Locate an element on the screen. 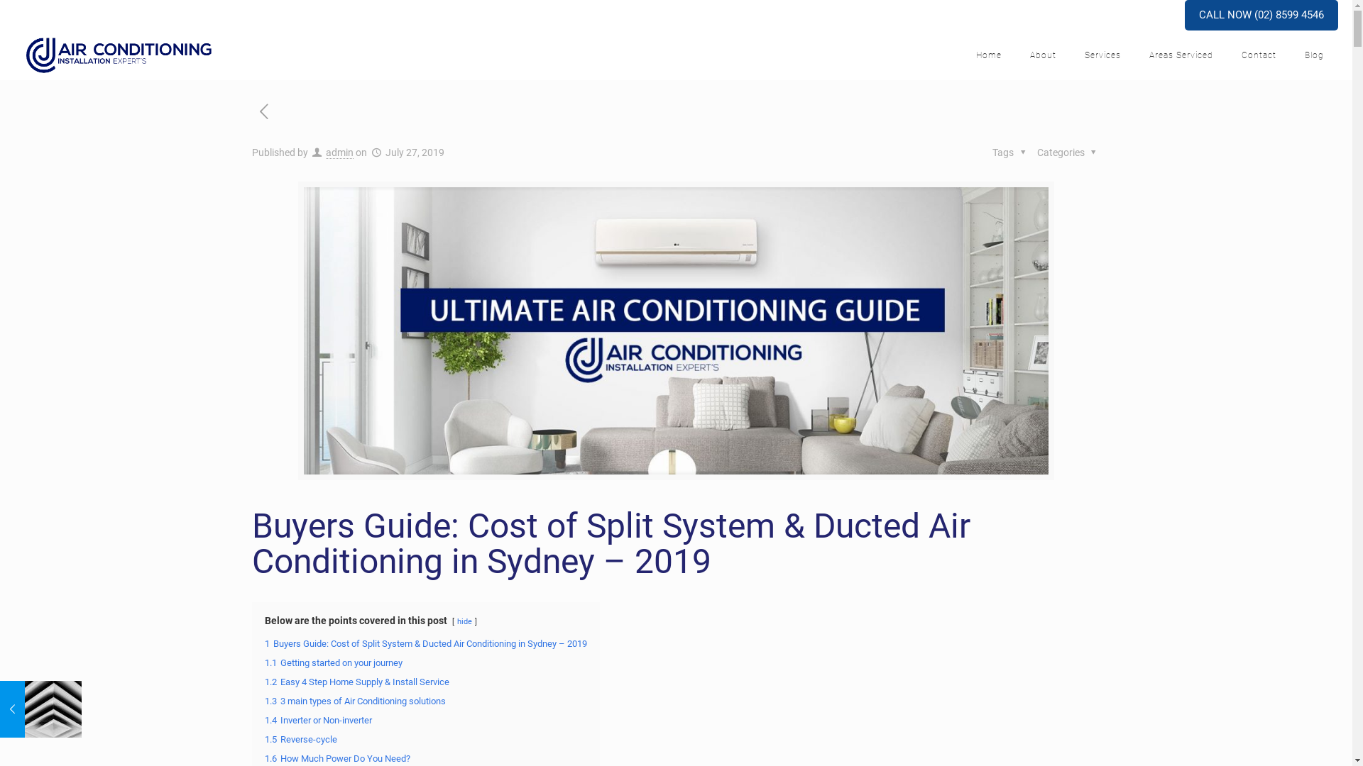  Contact is located at coordinates (1259, 55).